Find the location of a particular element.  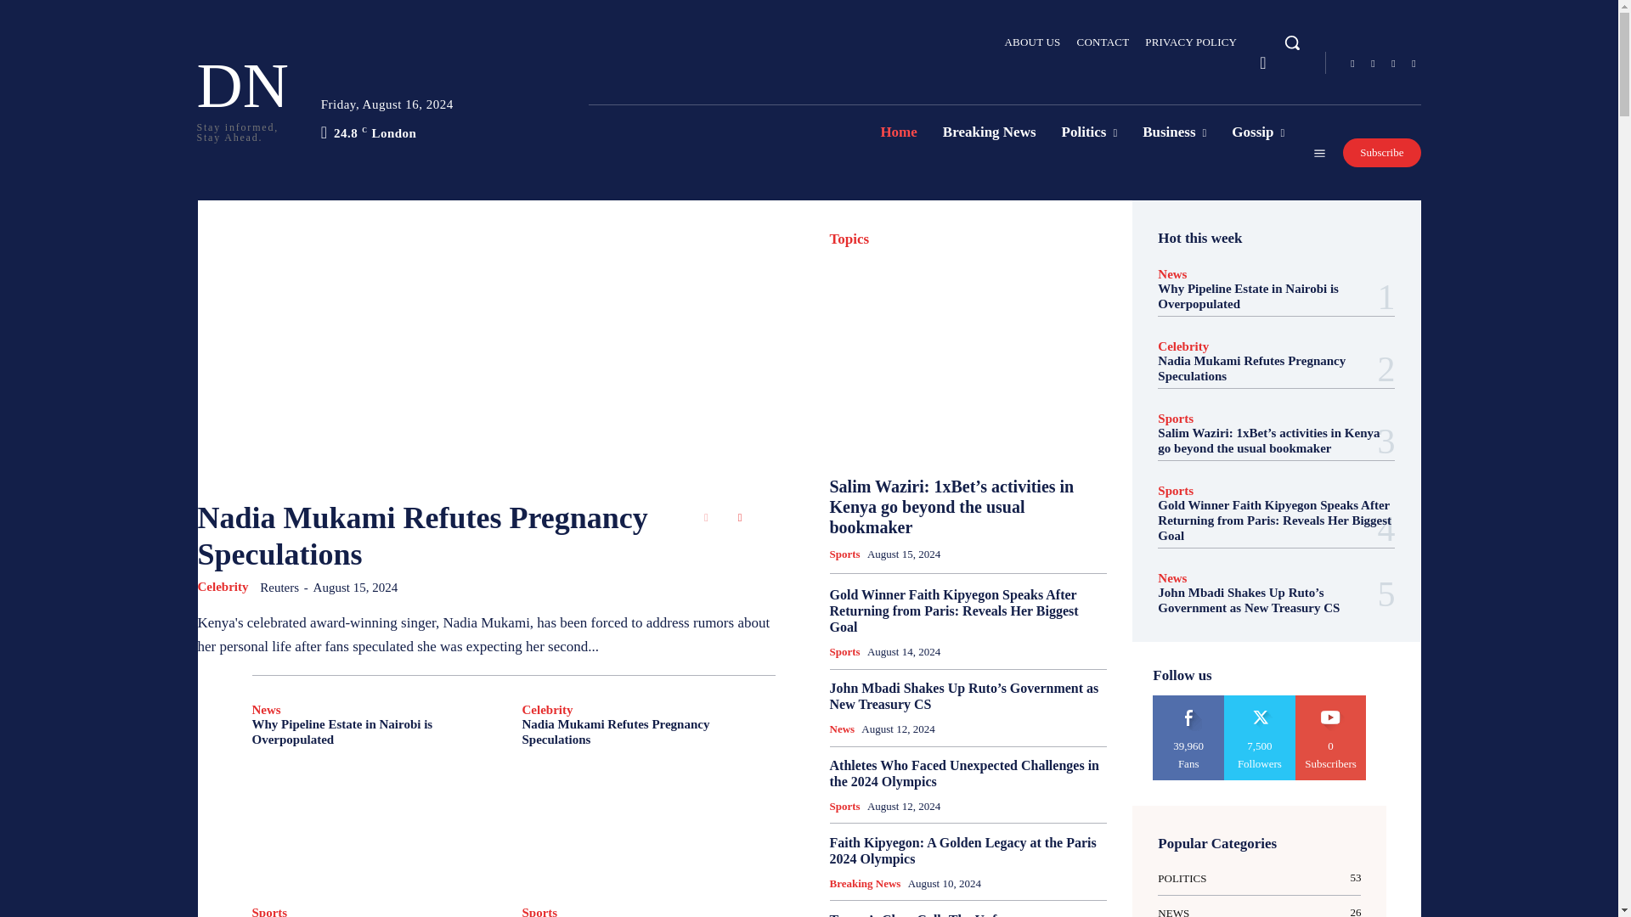

ABOUT US is located at coordinates (1033, 42).